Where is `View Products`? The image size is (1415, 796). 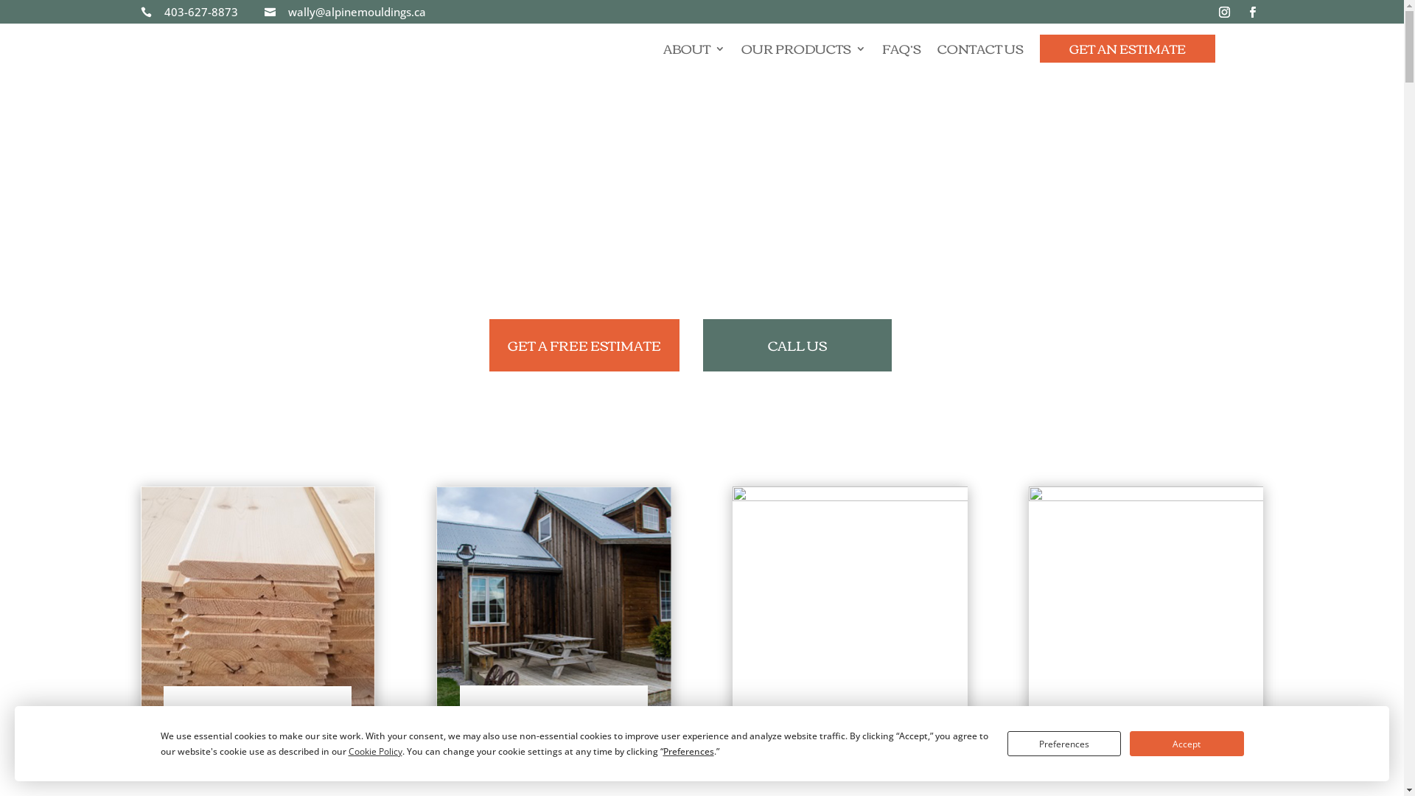
View Products is located at coordinates (258, 745).